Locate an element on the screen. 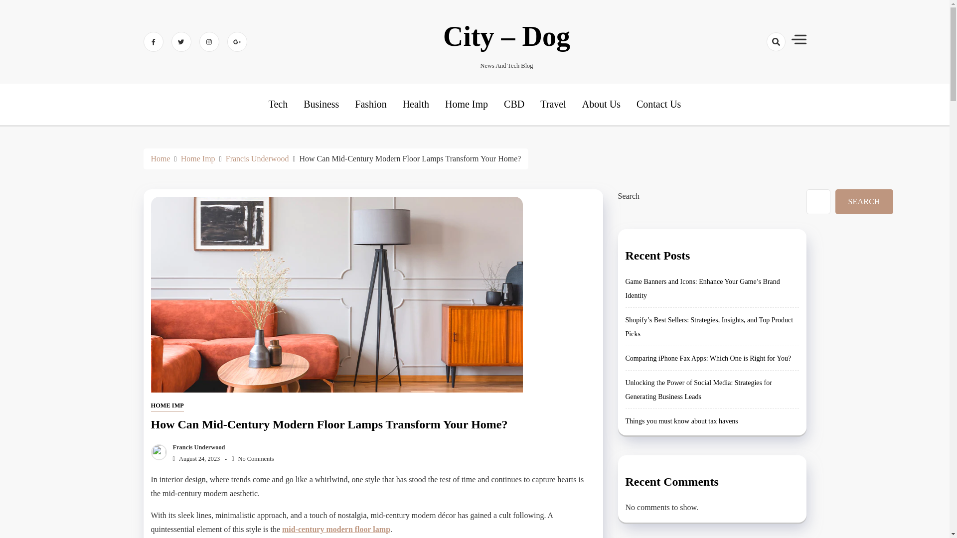 The height and width of the screenshot is (538, 957). Contact Us is located at coordinates (658, 104).